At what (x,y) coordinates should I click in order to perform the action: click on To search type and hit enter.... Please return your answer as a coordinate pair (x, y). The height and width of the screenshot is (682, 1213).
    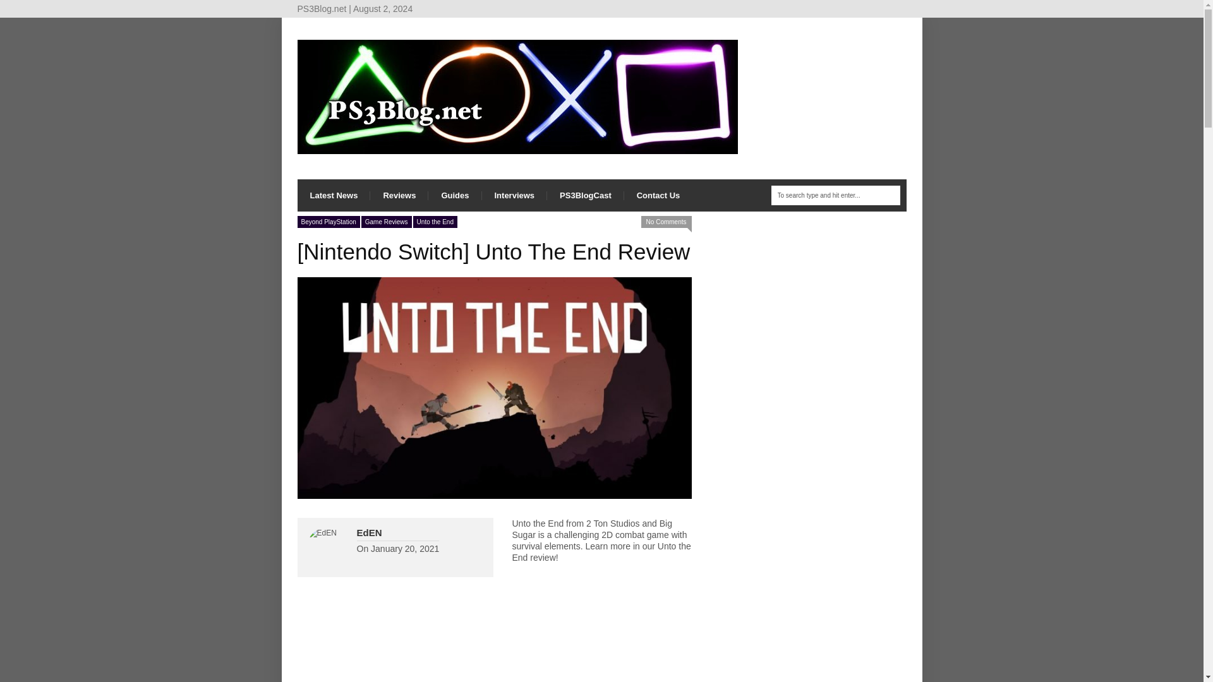
    Looking at the image, I should click on (835, 195).